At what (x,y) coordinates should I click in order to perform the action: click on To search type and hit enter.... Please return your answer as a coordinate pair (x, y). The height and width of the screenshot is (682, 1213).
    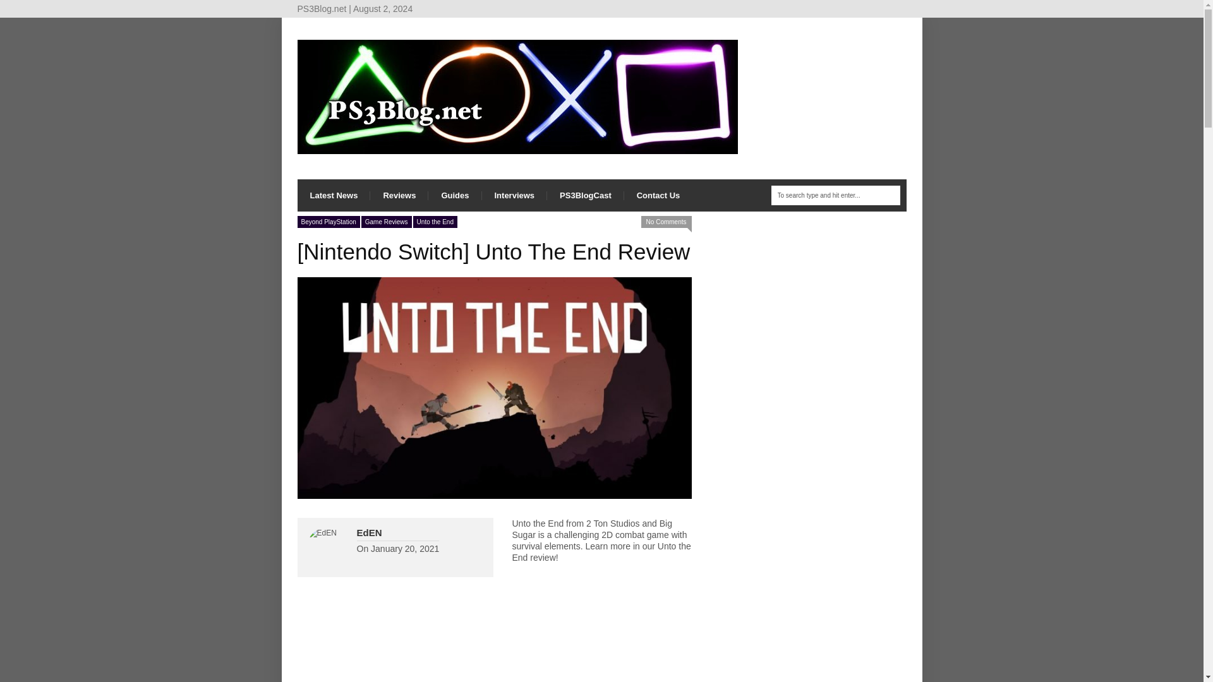
    Looking at the image, I should click on (835, 195).